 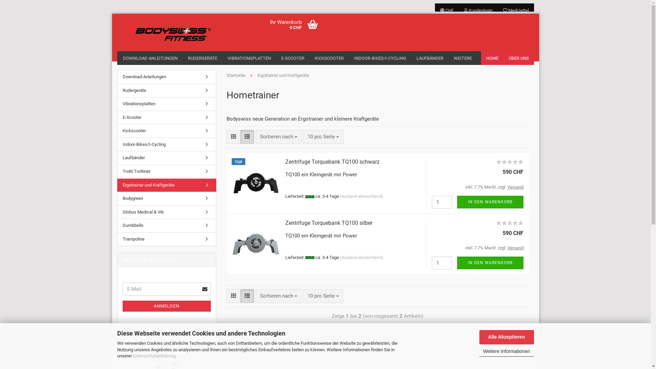 What do you see at coordinates (329, 58) in the screenshot?
I see `KICKSCOOTER` at bounding box center [329, 58].